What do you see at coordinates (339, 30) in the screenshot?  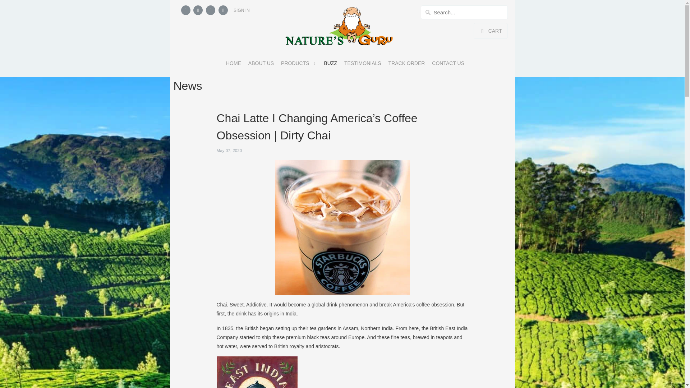 I see `Nature's Guru` at bounding box center [339, 30].